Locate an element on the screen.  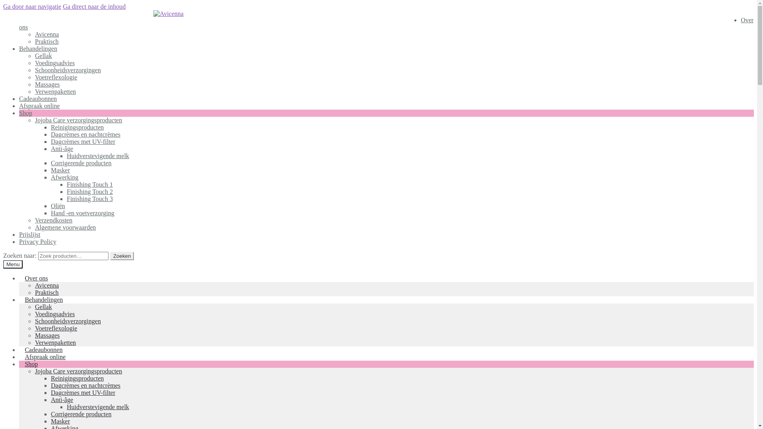
Avicenna is located at coordinates (47, 285).